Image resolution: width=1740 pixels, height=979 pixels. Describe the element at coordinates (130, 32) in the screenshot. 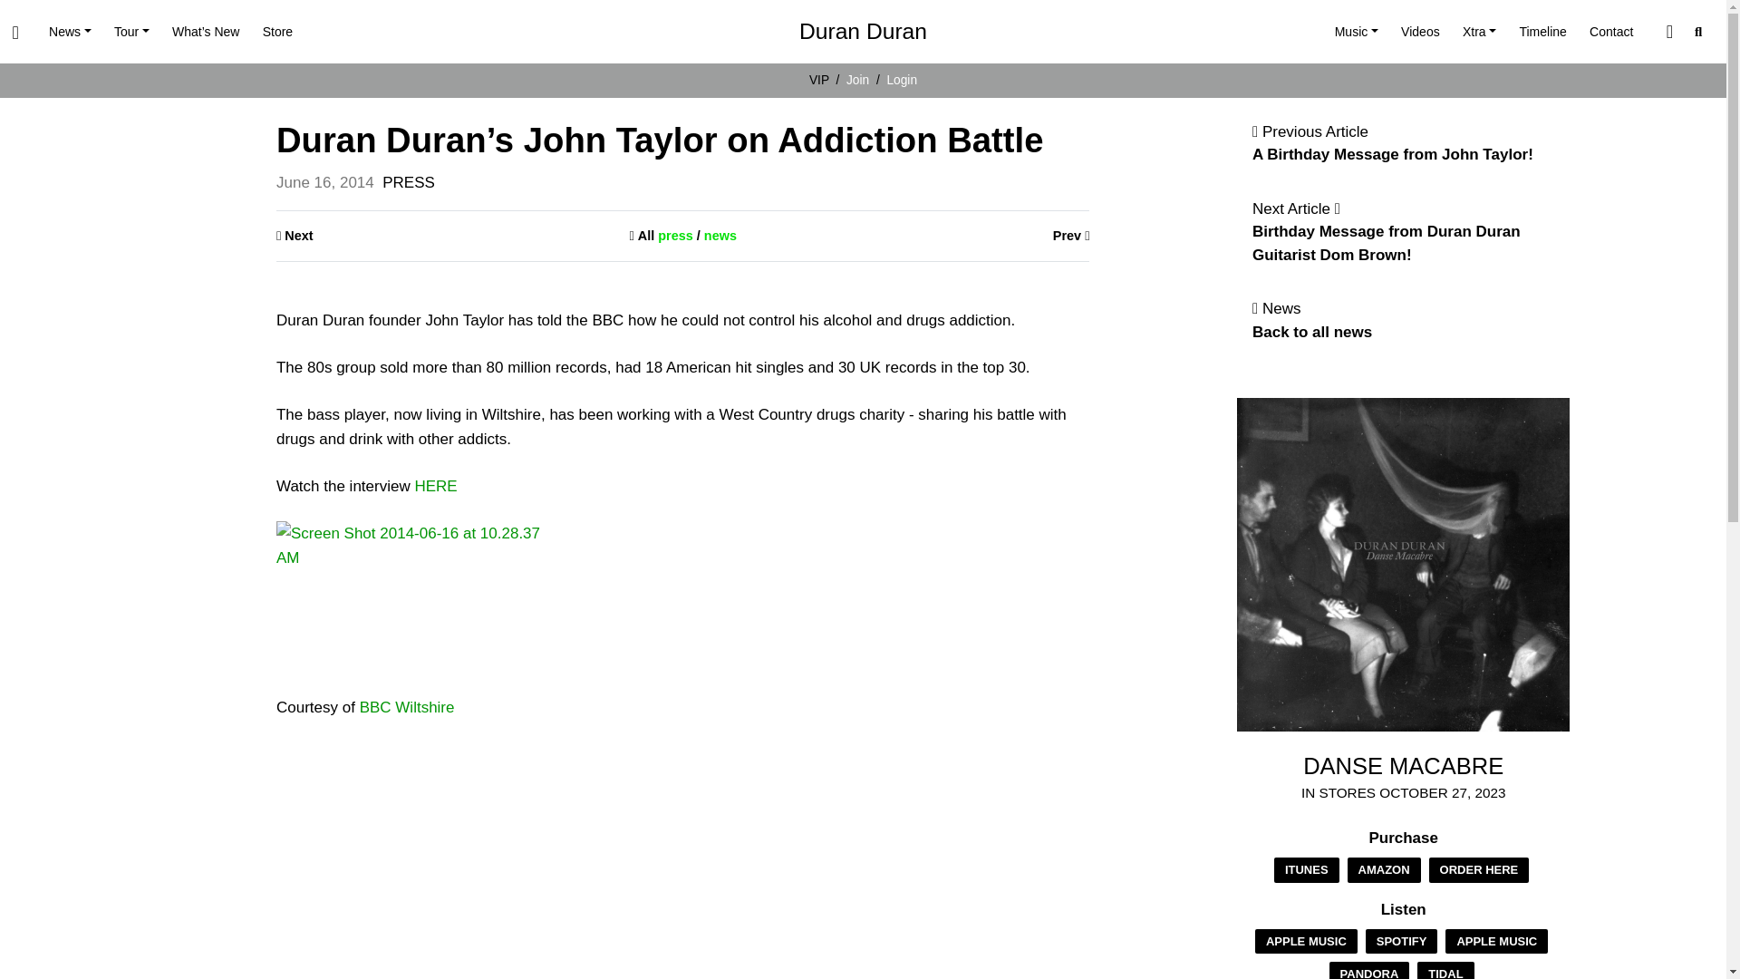

I see `Tour` at that location.